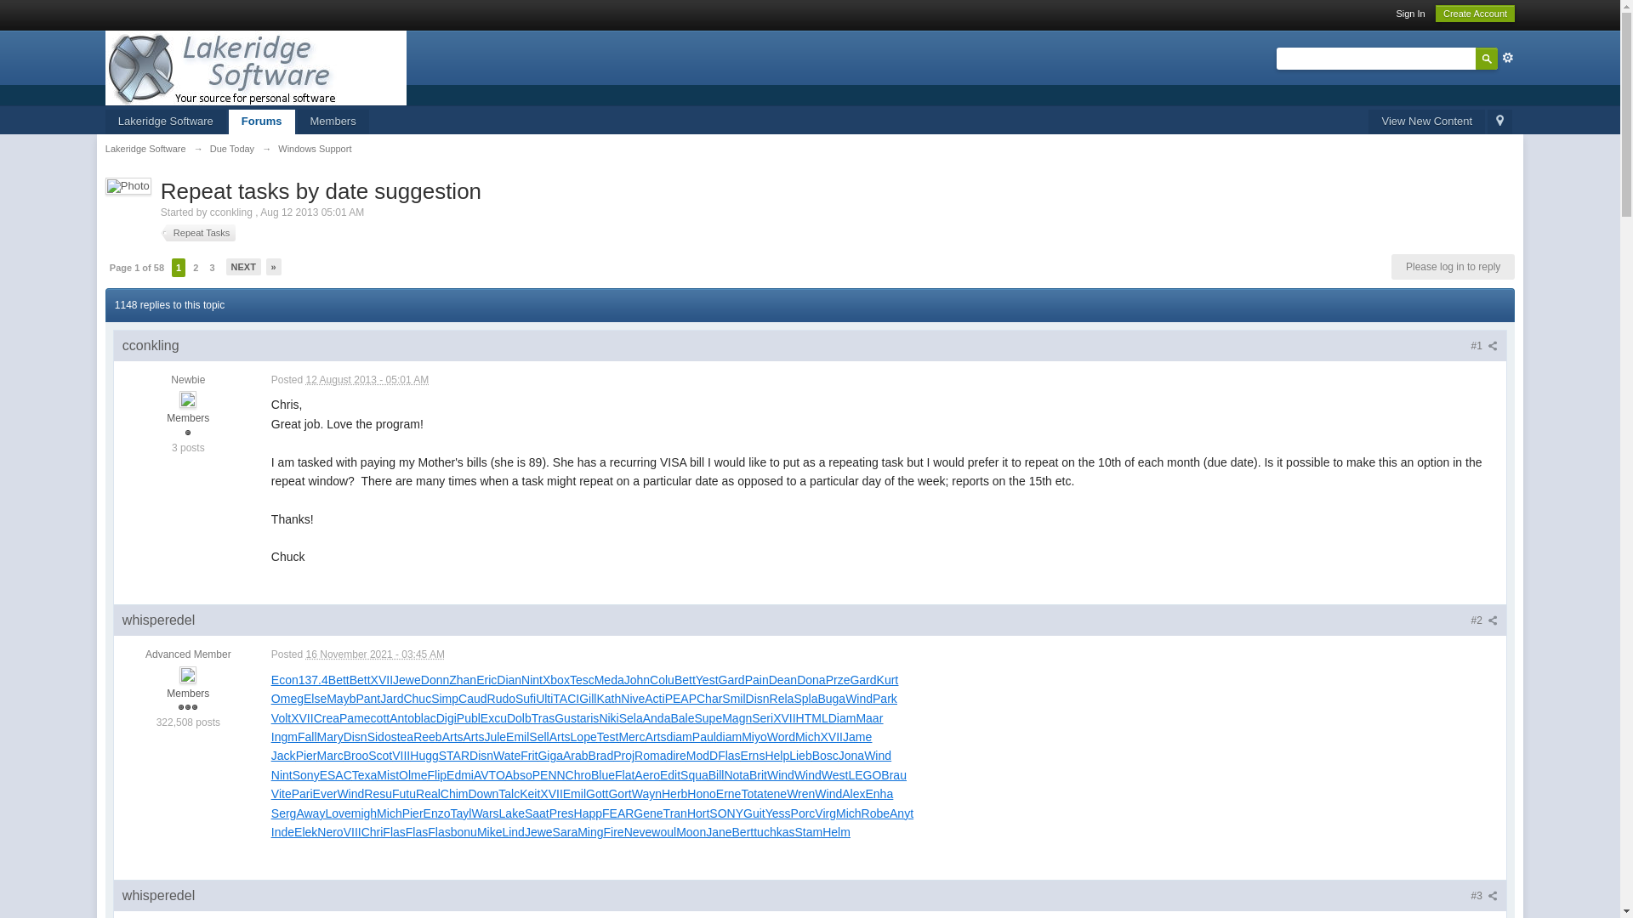  I want to click on Repeat tasks by date suggestion - Next page, so click(243, 267).